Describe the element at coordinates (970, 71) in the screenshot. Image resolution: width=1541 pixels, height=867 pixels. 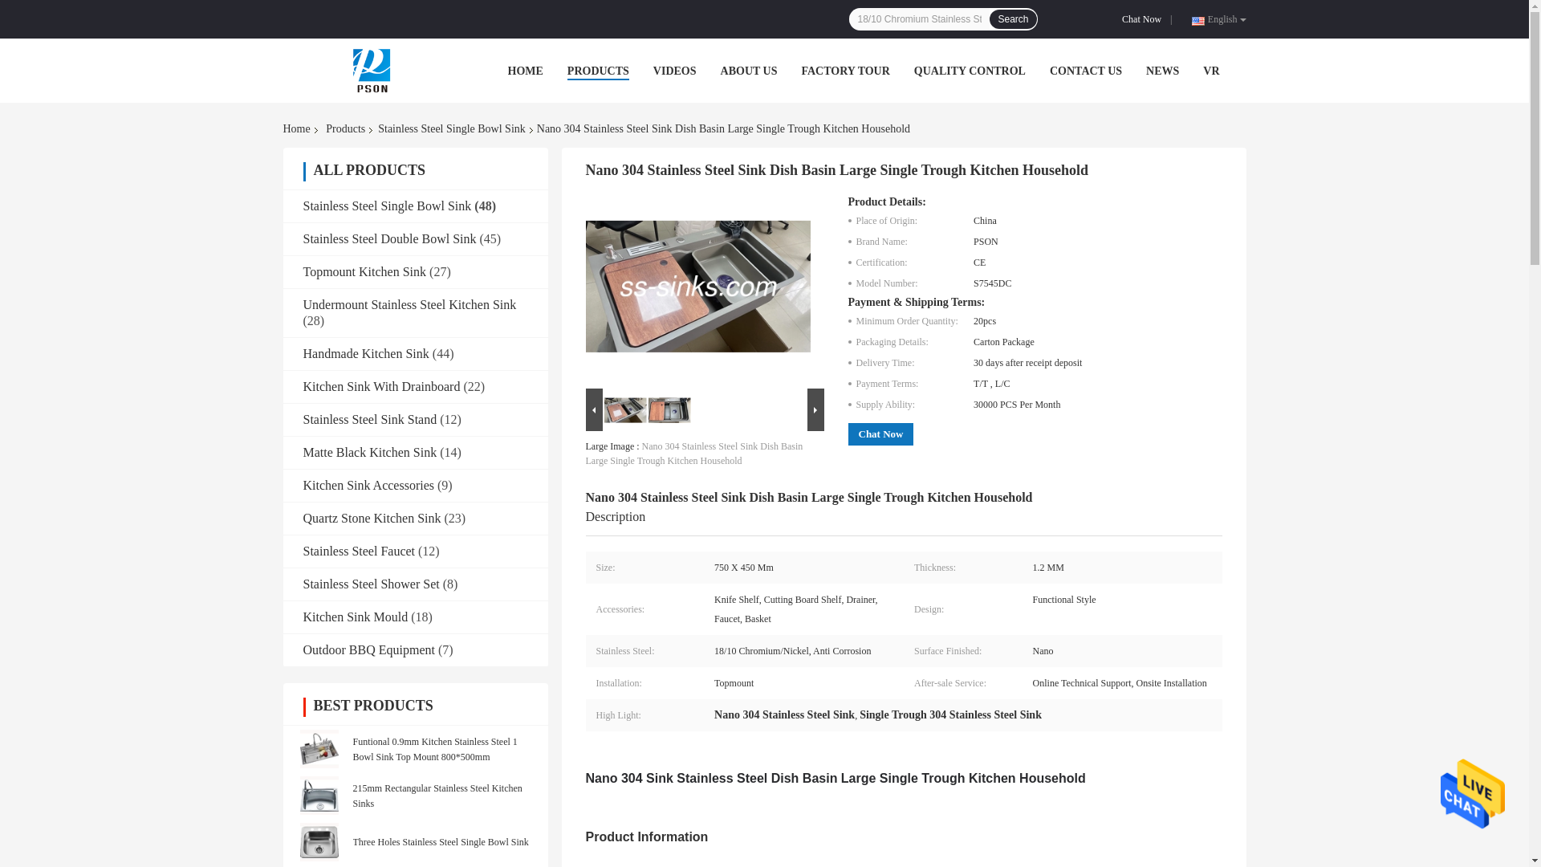
I see `QUALITY CONTROL` at that location.